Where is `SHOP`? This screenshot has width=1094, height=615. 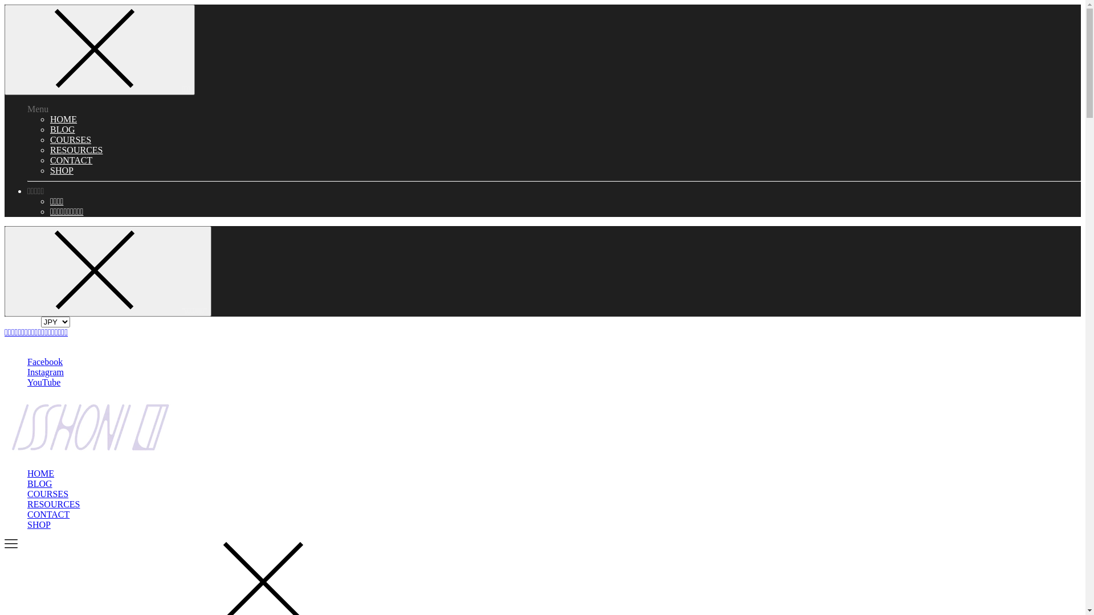 SHOP is located at coordinates (62, 171).